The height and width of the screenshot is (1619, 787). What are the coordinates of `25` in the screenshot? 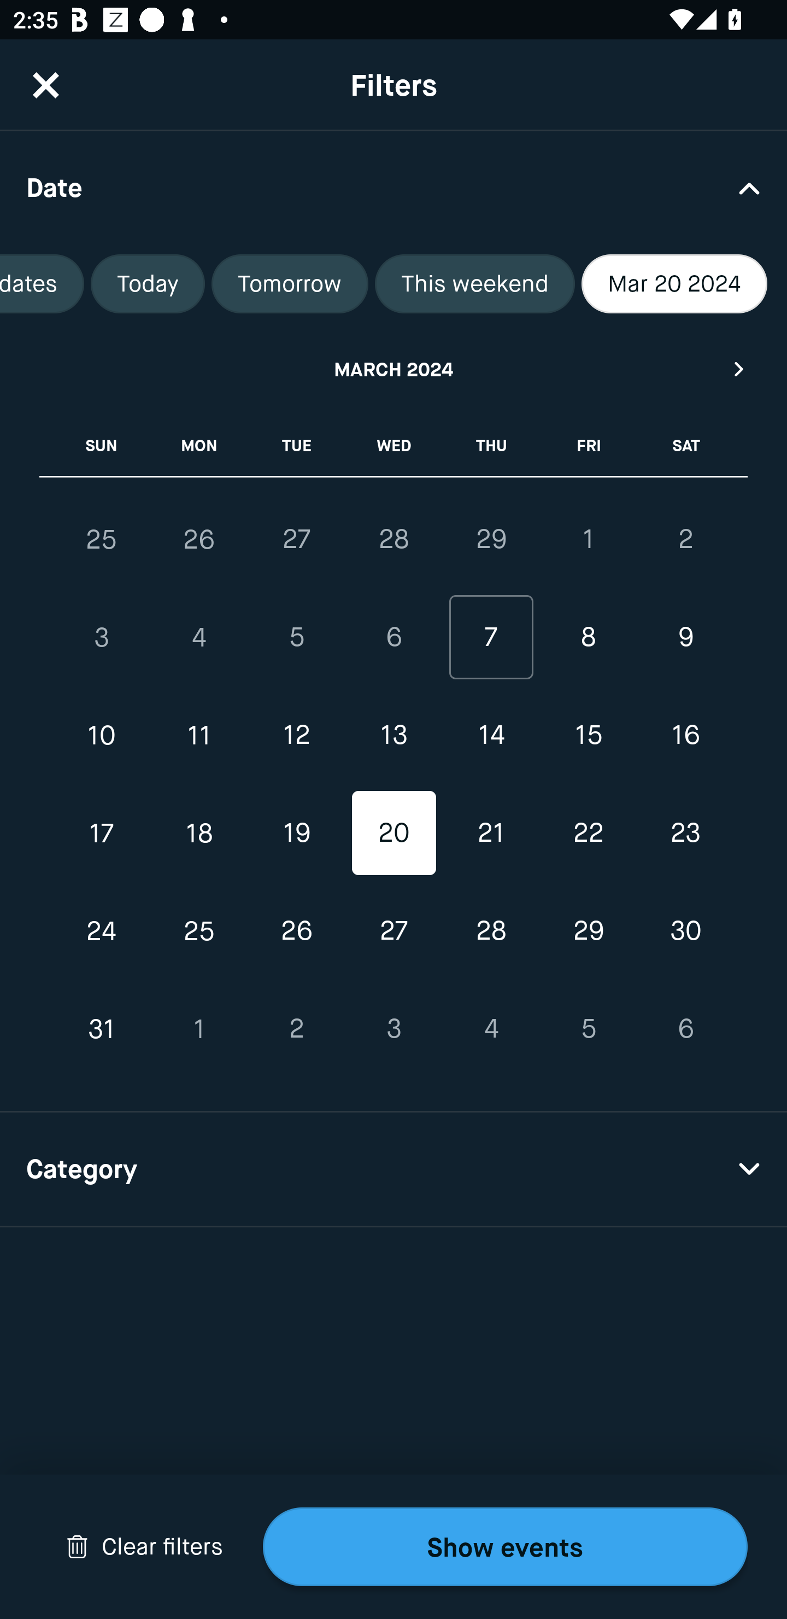 It's located at (102, 539).